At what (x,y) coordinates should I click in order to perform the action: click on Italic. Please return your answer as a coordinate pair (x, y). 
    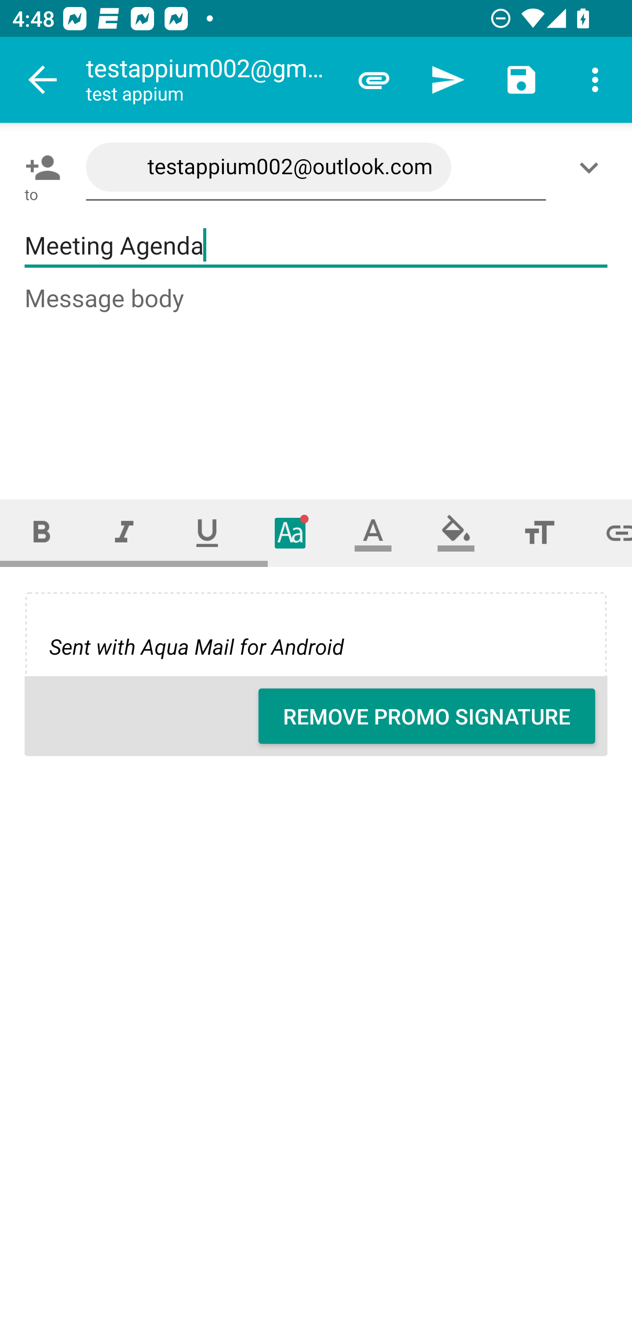
    Looking at the image, I should click on (124, 533).